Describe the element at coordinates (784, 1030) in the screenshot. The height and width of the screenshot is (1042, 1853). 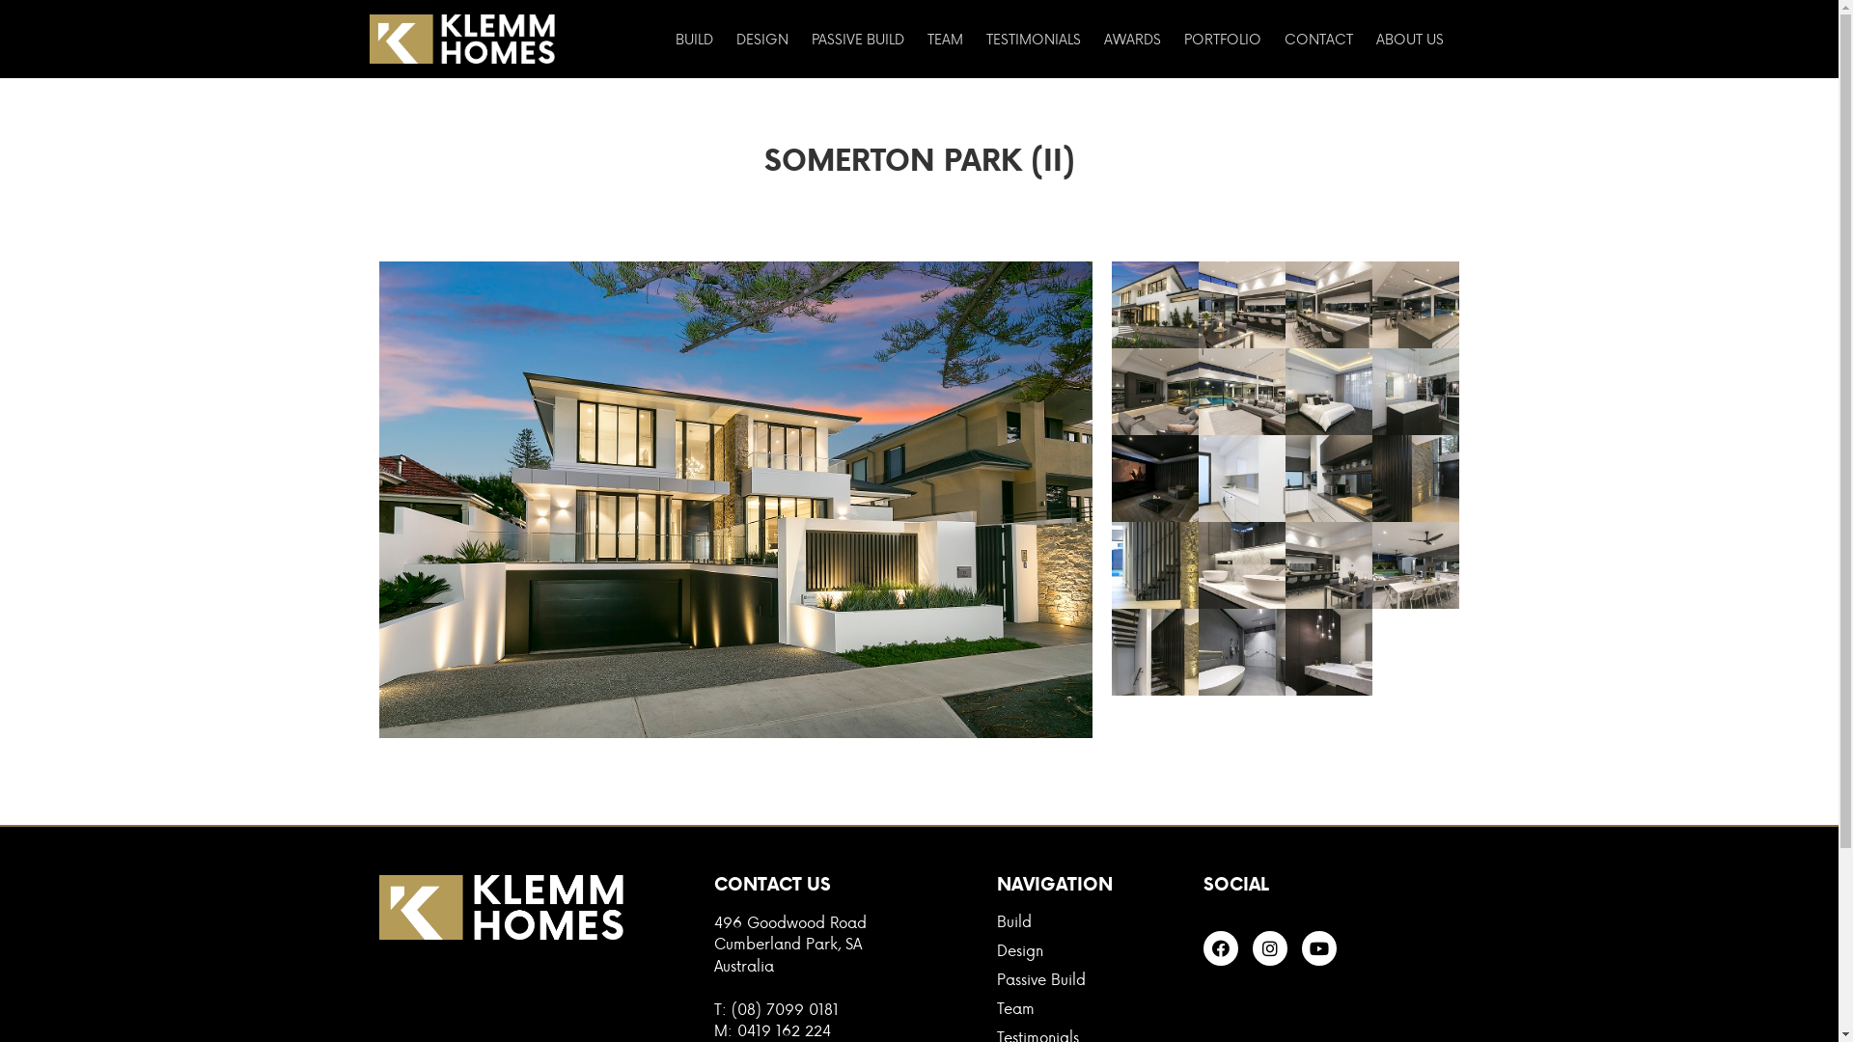
I see `0419 162 224` at that location.